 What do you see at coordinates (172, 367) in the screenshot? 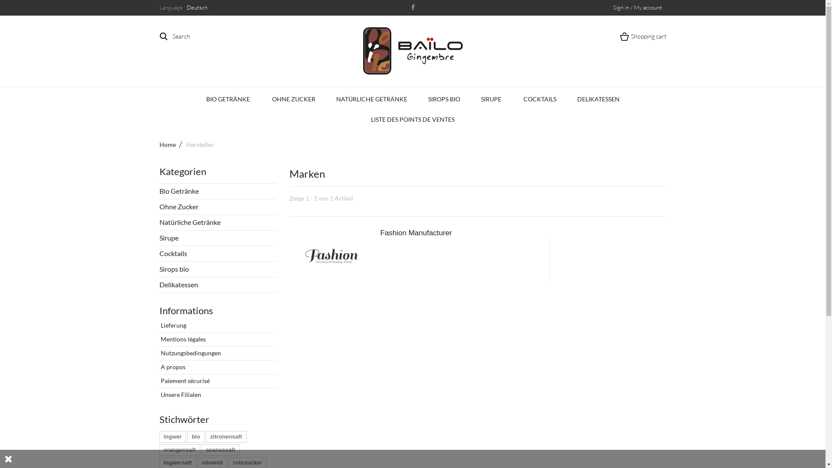
I see `A propos` at bounding box center [172, 367].